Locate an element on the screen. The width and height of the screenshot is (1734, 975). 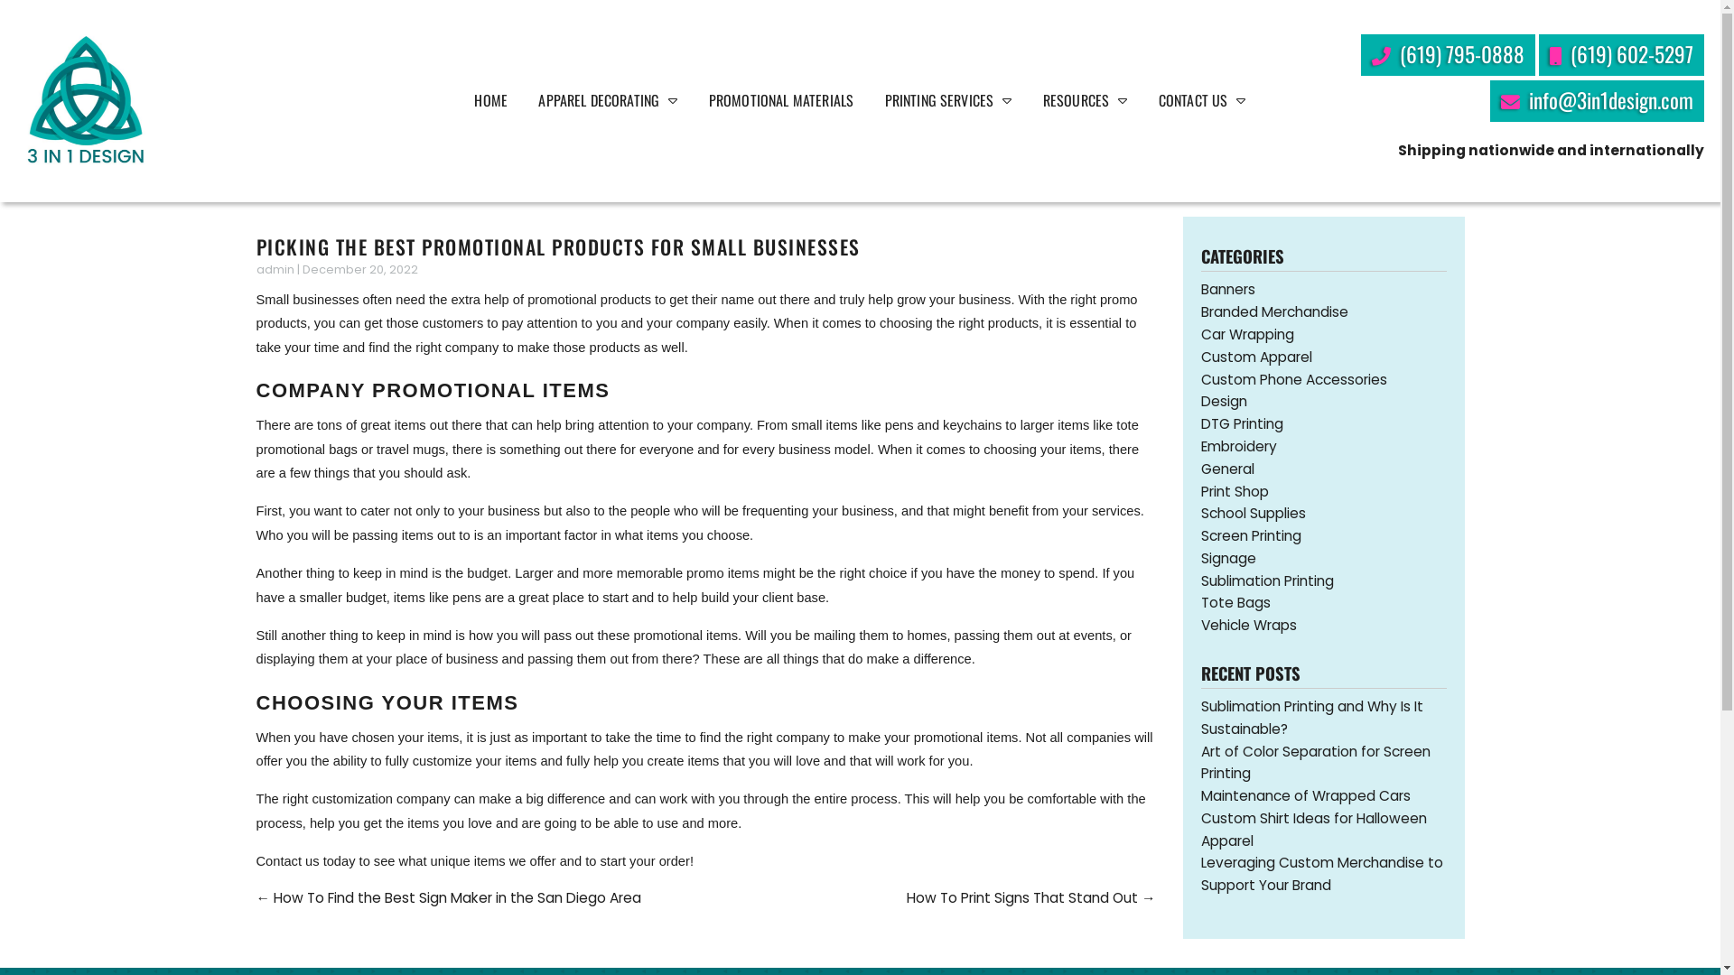
admin is located at coordinates (275, 269).